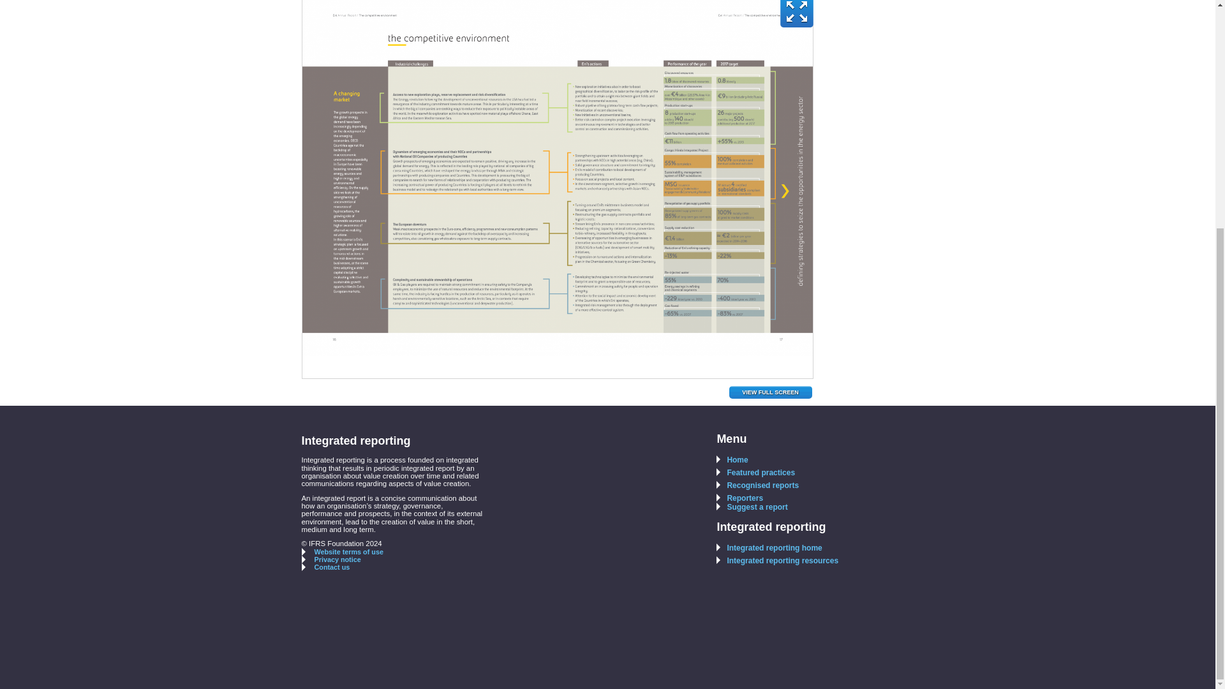  What do you see at coordinates (732, 459) in the screenshot?
I see `Home` at bounding box center [732, 459].